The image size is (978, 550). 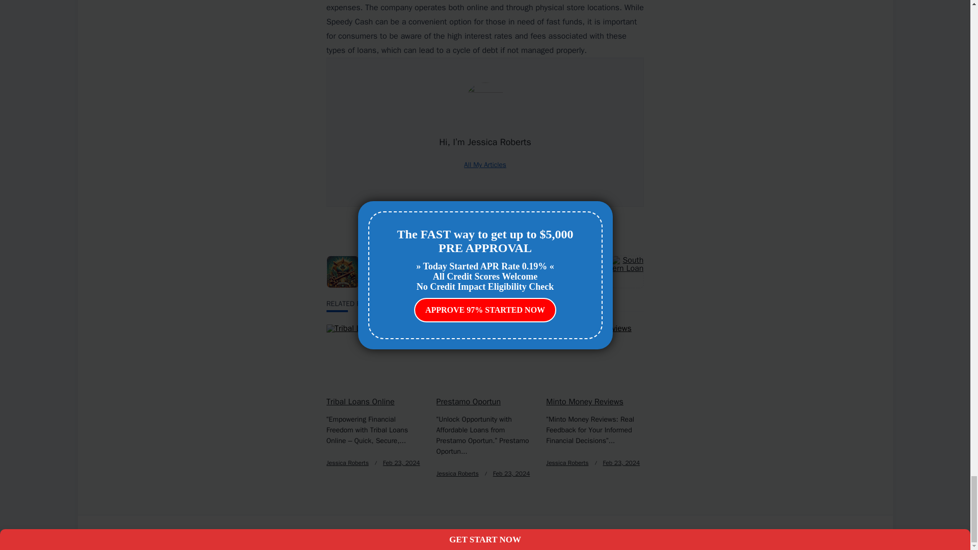 I want to click on WP Moose, so click(x=413, y=532).